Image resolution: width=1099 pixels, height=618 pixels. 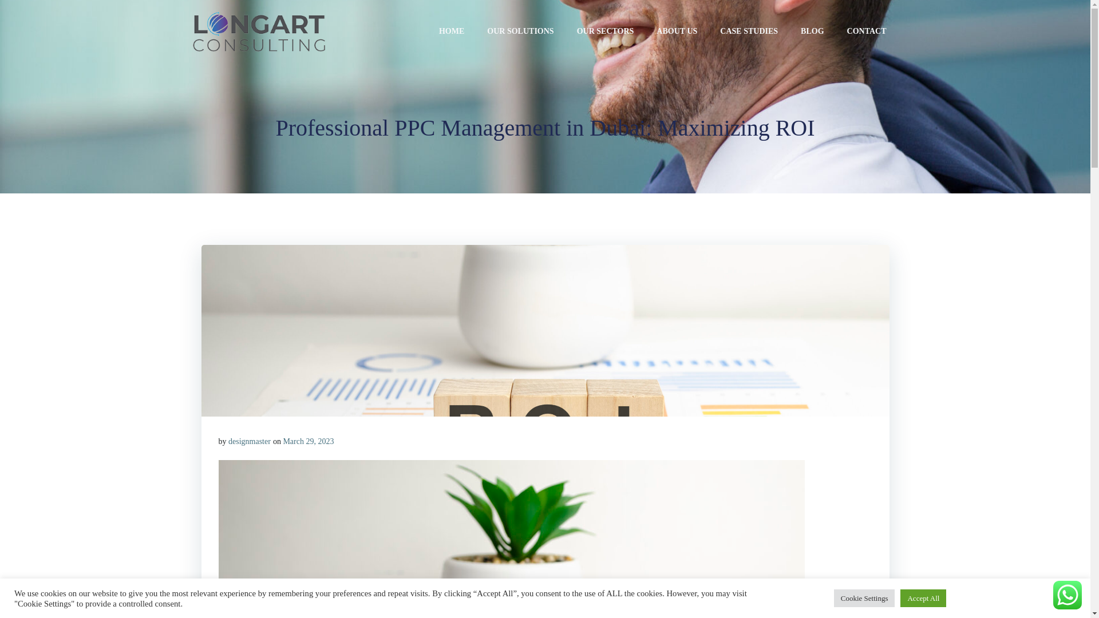 I want to click on ABOUT US, so click(x=677, y=33).